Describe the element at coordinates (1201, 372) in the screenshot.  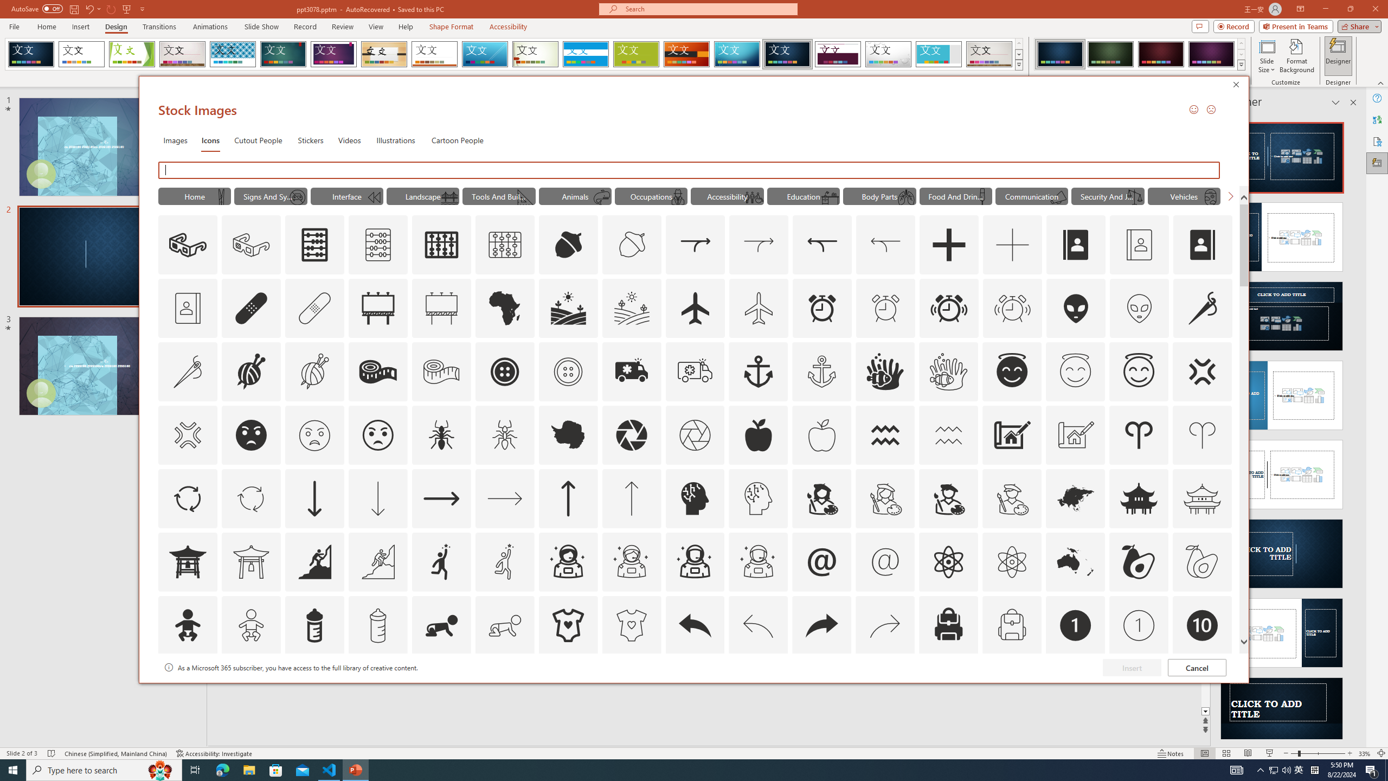
I see `AutomationID: Icons_AngerSymbol` at that location.